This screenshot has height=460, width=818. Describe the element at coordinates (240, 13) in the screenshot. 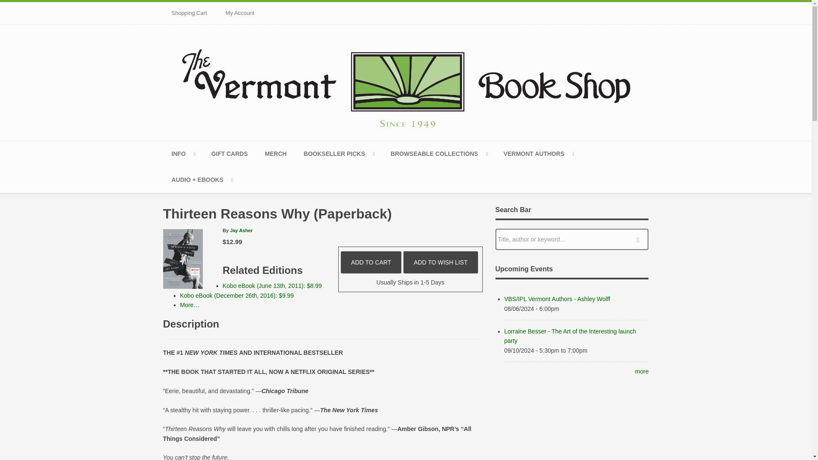

I see `My Account` at that location.